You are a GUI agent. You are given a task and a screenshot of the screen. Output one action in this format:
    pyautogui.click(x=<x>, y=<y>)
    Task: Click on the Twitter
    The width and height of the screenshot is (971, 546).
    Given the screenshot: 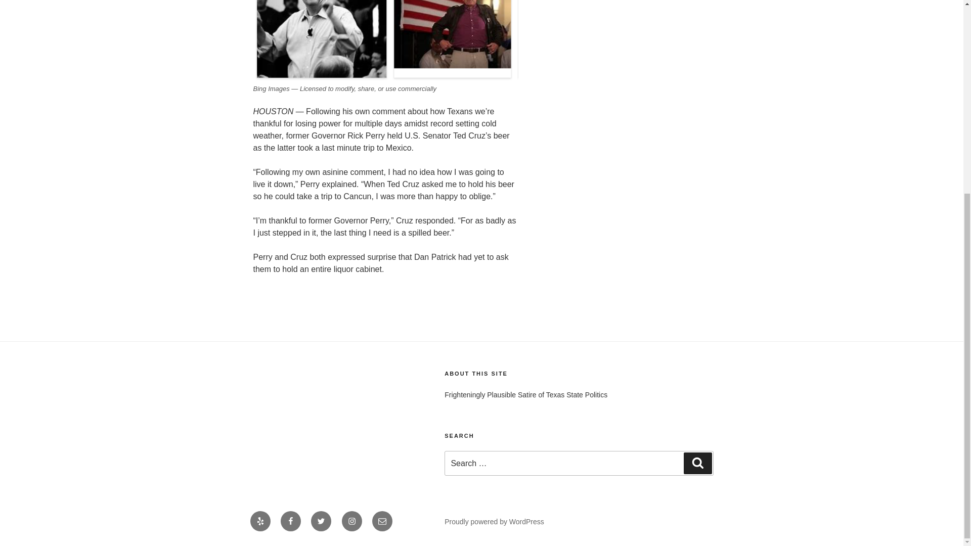 What is the action you would take?
    pyautogui.click(x=321, y=521)
    